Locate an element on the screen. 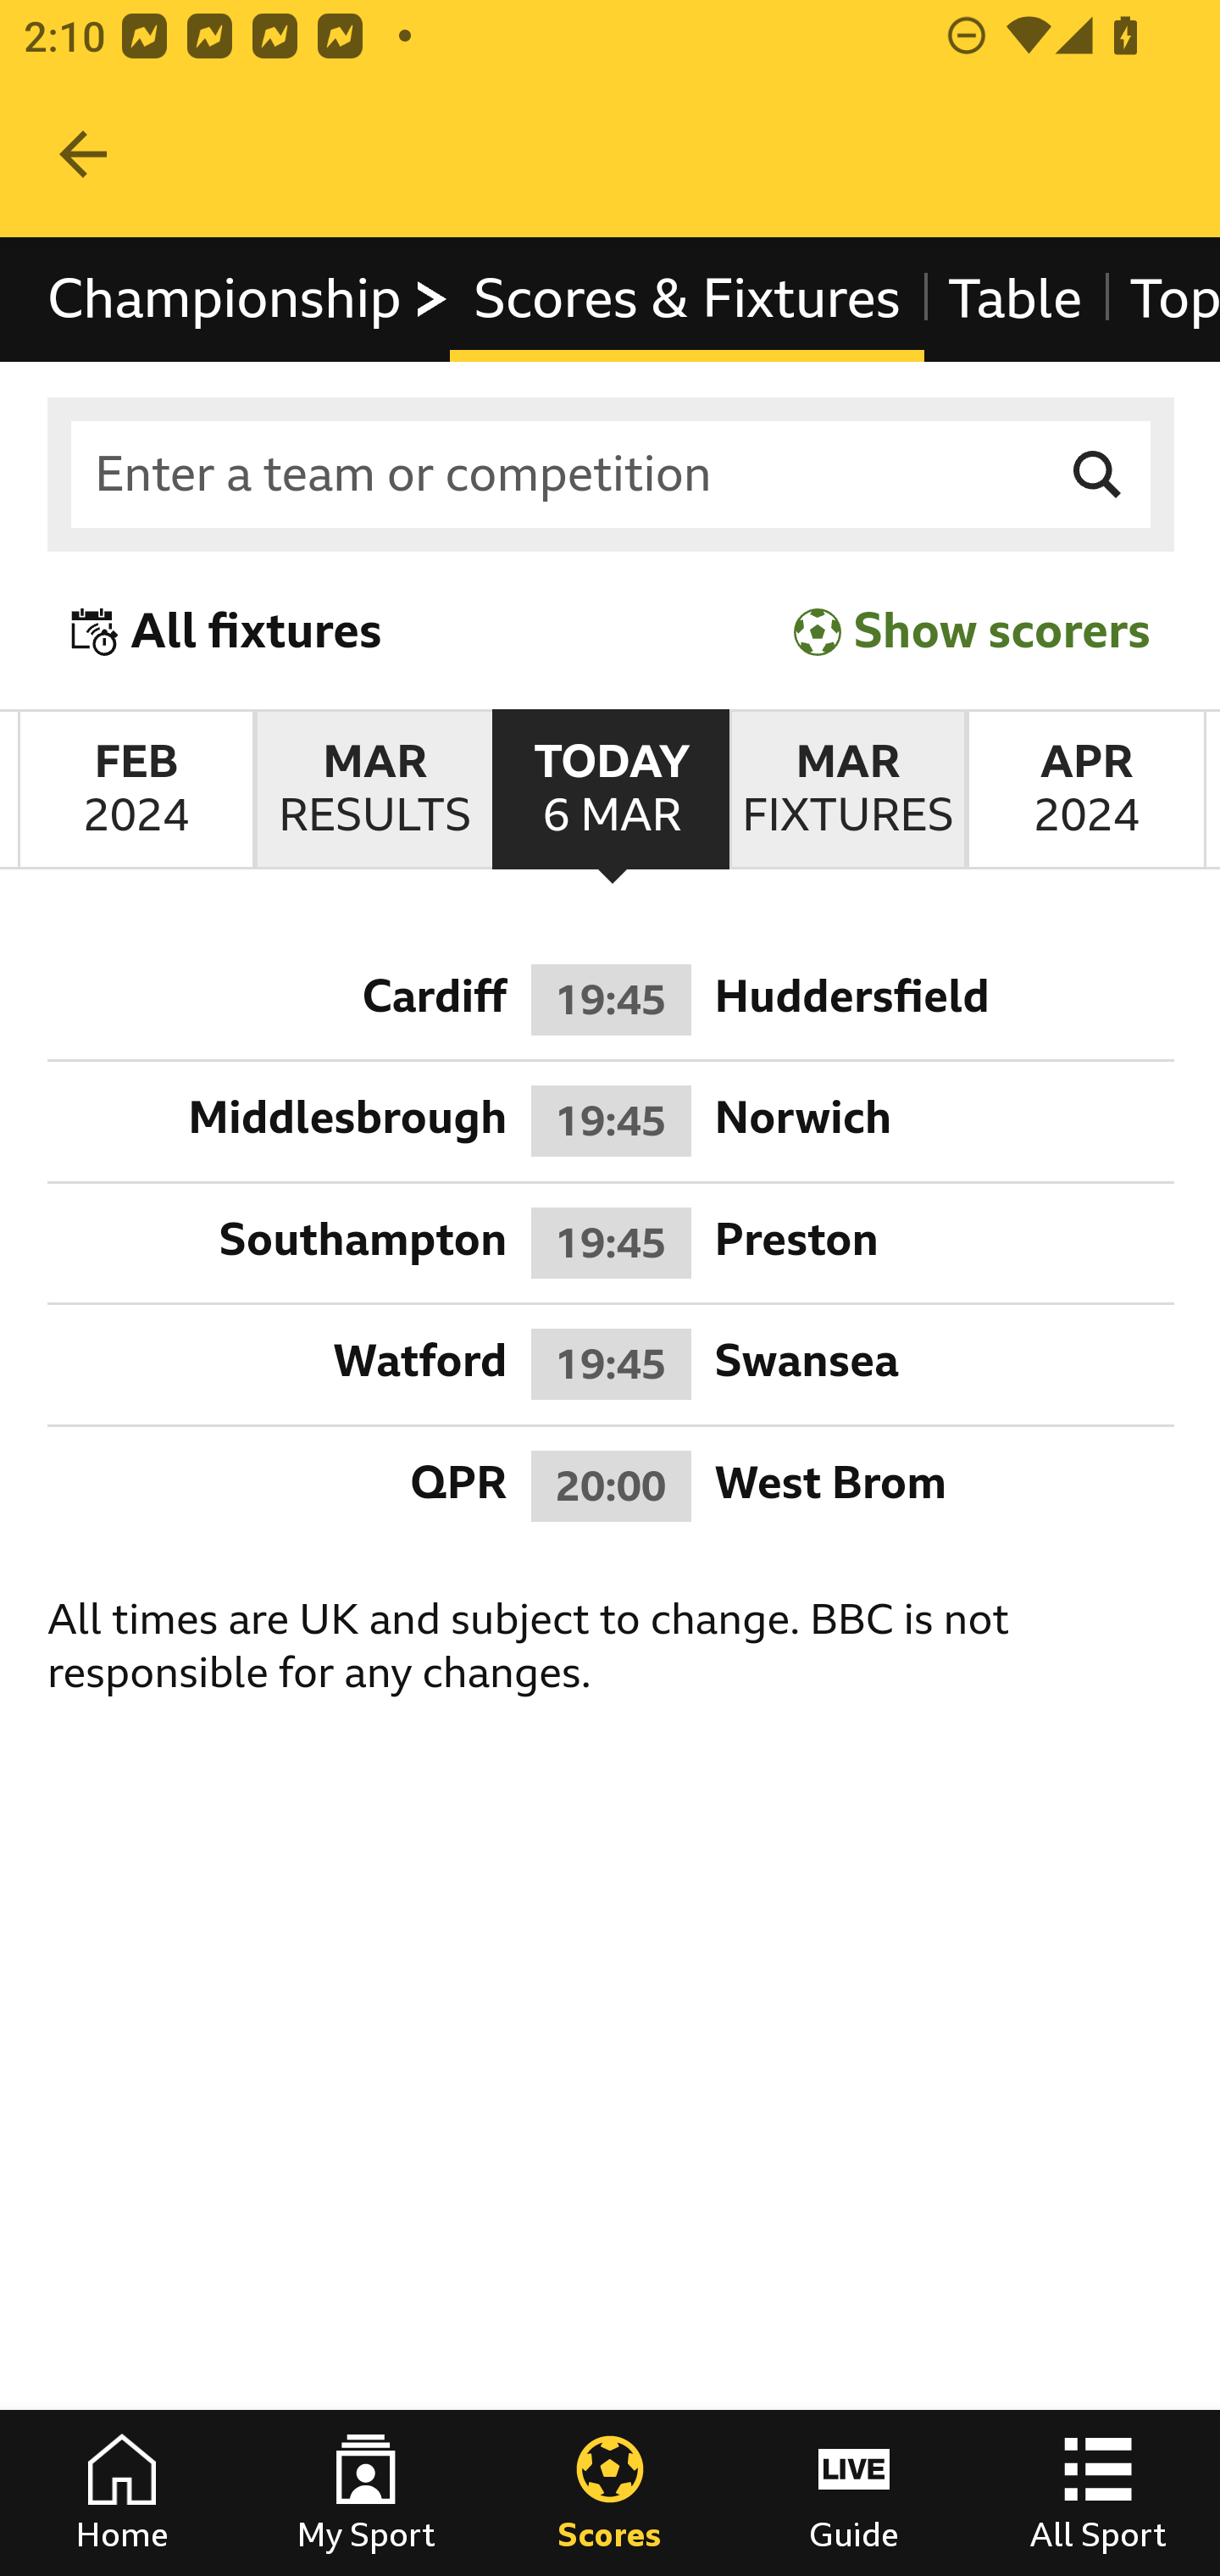 Image resolution: width=1220 pixels, height=2576 pixels. Table is located at coordinates (1015, 298).